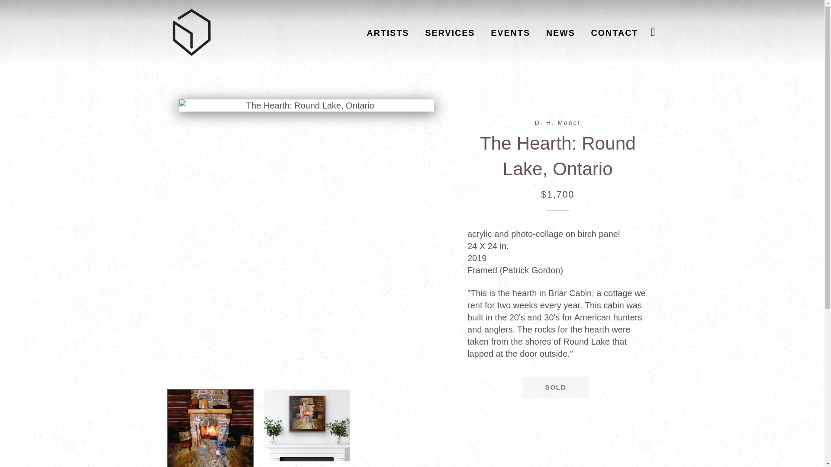 This screenshot has width=831, height=467. What do you see at coordinates (555, 387) in the screenshot?
I see `SOLD` at bounding box center [555, 387].